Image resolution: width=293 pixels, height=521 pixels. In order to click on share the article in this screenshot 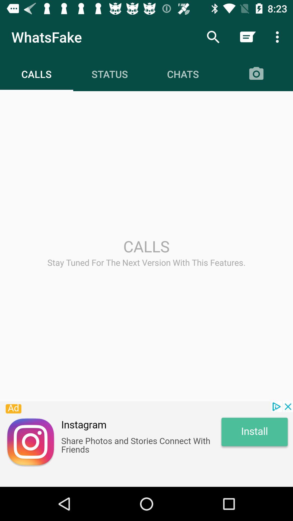, I will do `click(146, 444)`.